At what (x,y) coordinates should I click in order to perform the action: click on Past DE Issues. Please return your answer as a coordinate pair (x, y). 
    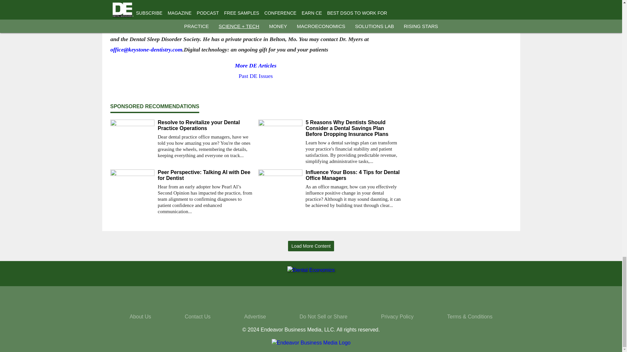
    Looking at the image, I should click on (255, 76).